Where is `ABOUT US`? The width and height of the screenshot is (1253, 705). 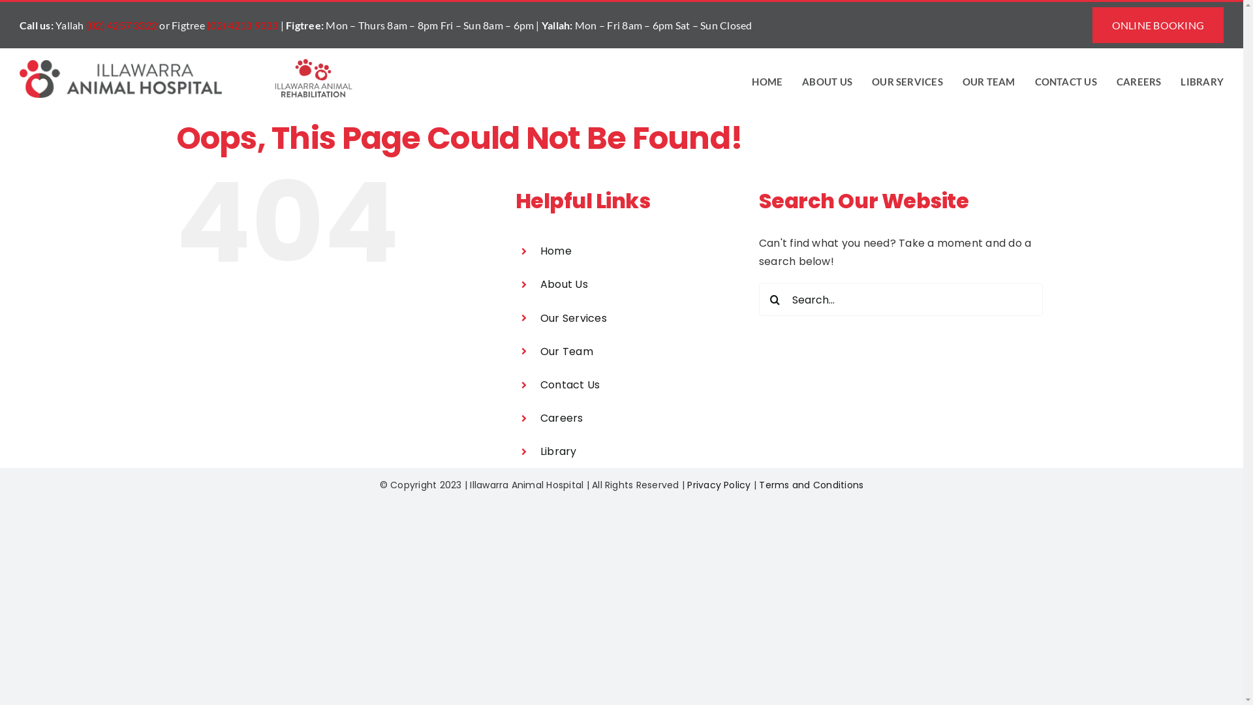
ABOUT US is located at coordinates (828, 82).